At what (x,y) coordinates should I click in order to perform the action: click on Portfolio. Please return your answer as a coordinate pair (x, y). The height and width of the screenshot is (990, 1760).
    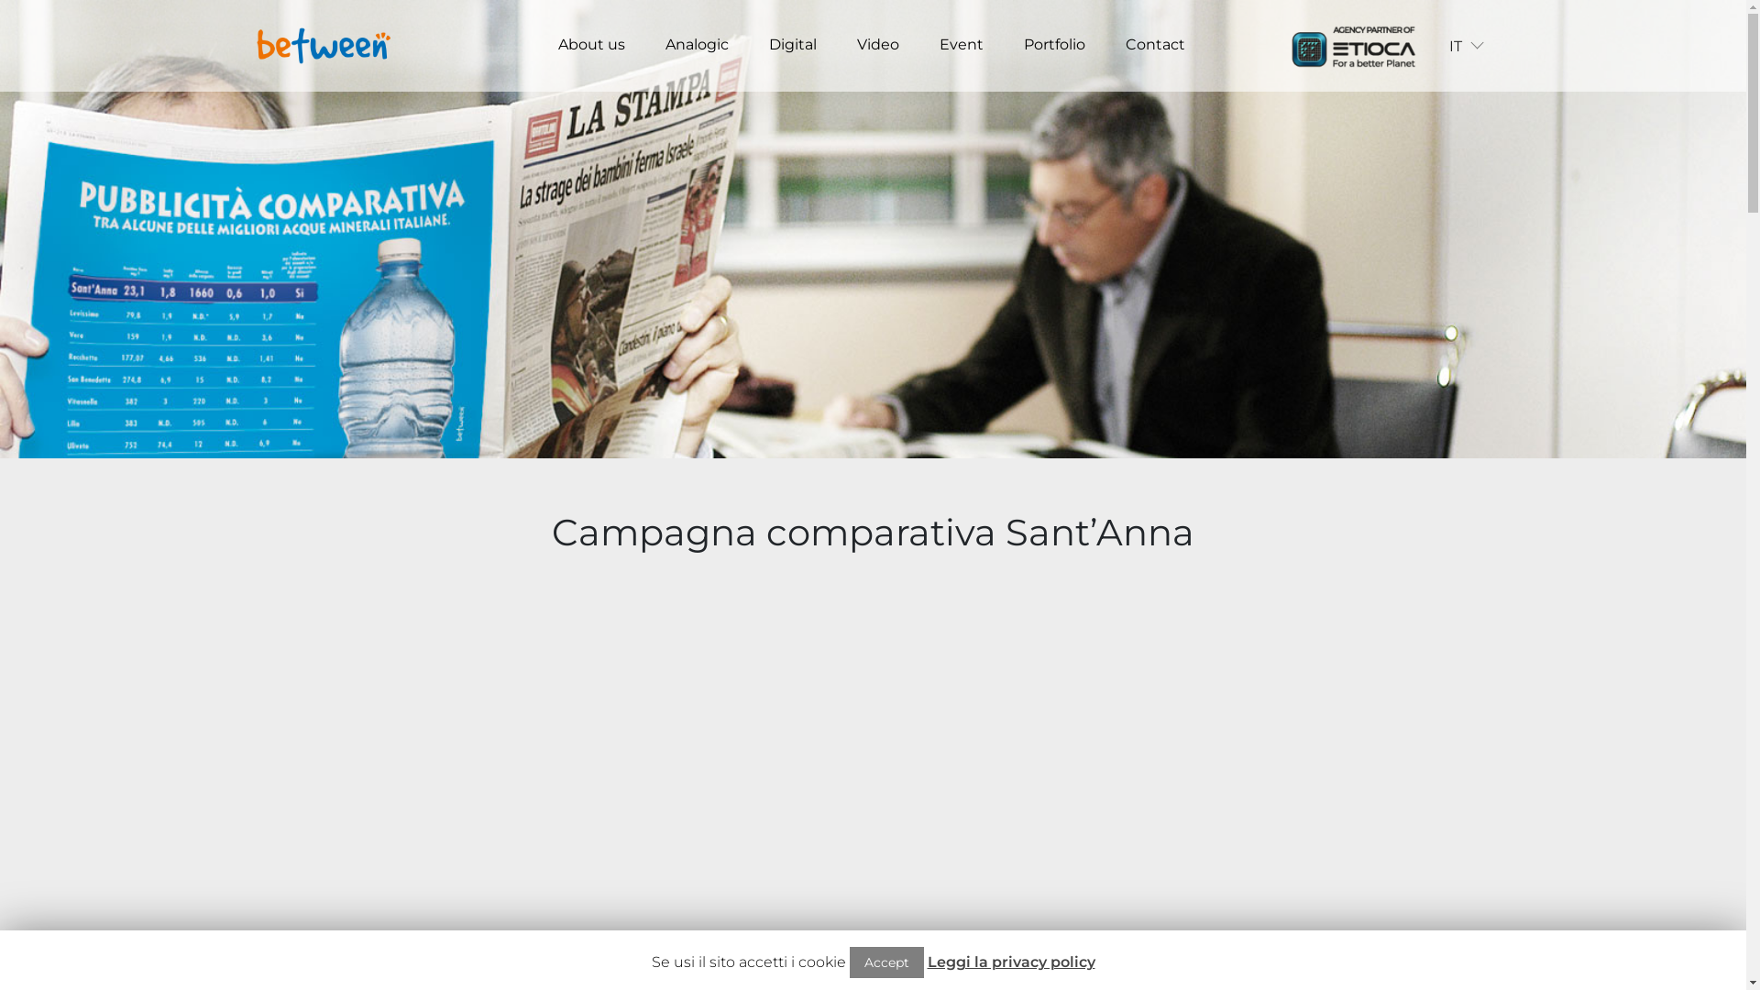
    Looking at the image, I should click on (1054, 45).